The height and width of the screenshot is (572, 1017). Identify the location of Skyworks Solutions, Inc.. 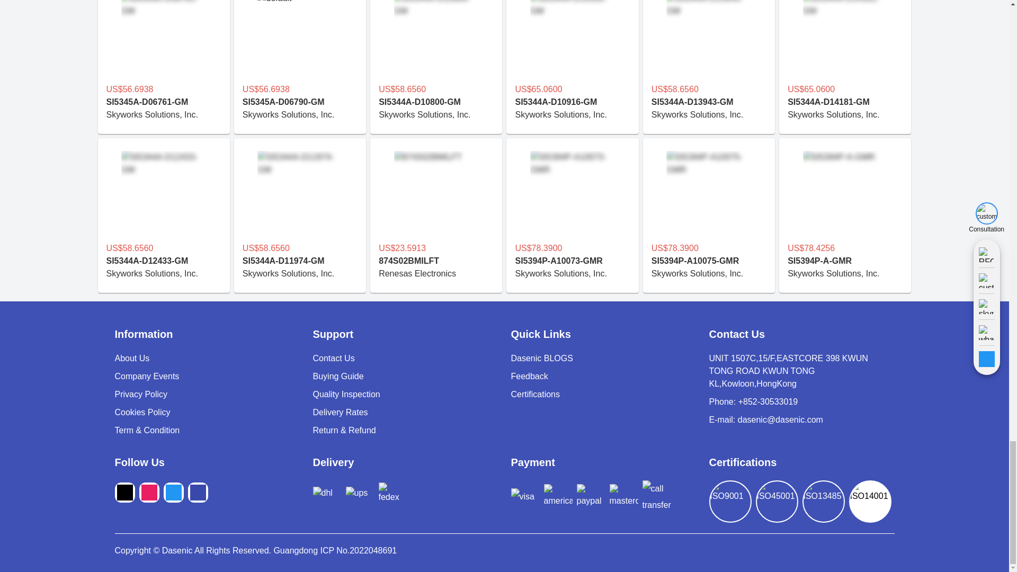
(572, 114).